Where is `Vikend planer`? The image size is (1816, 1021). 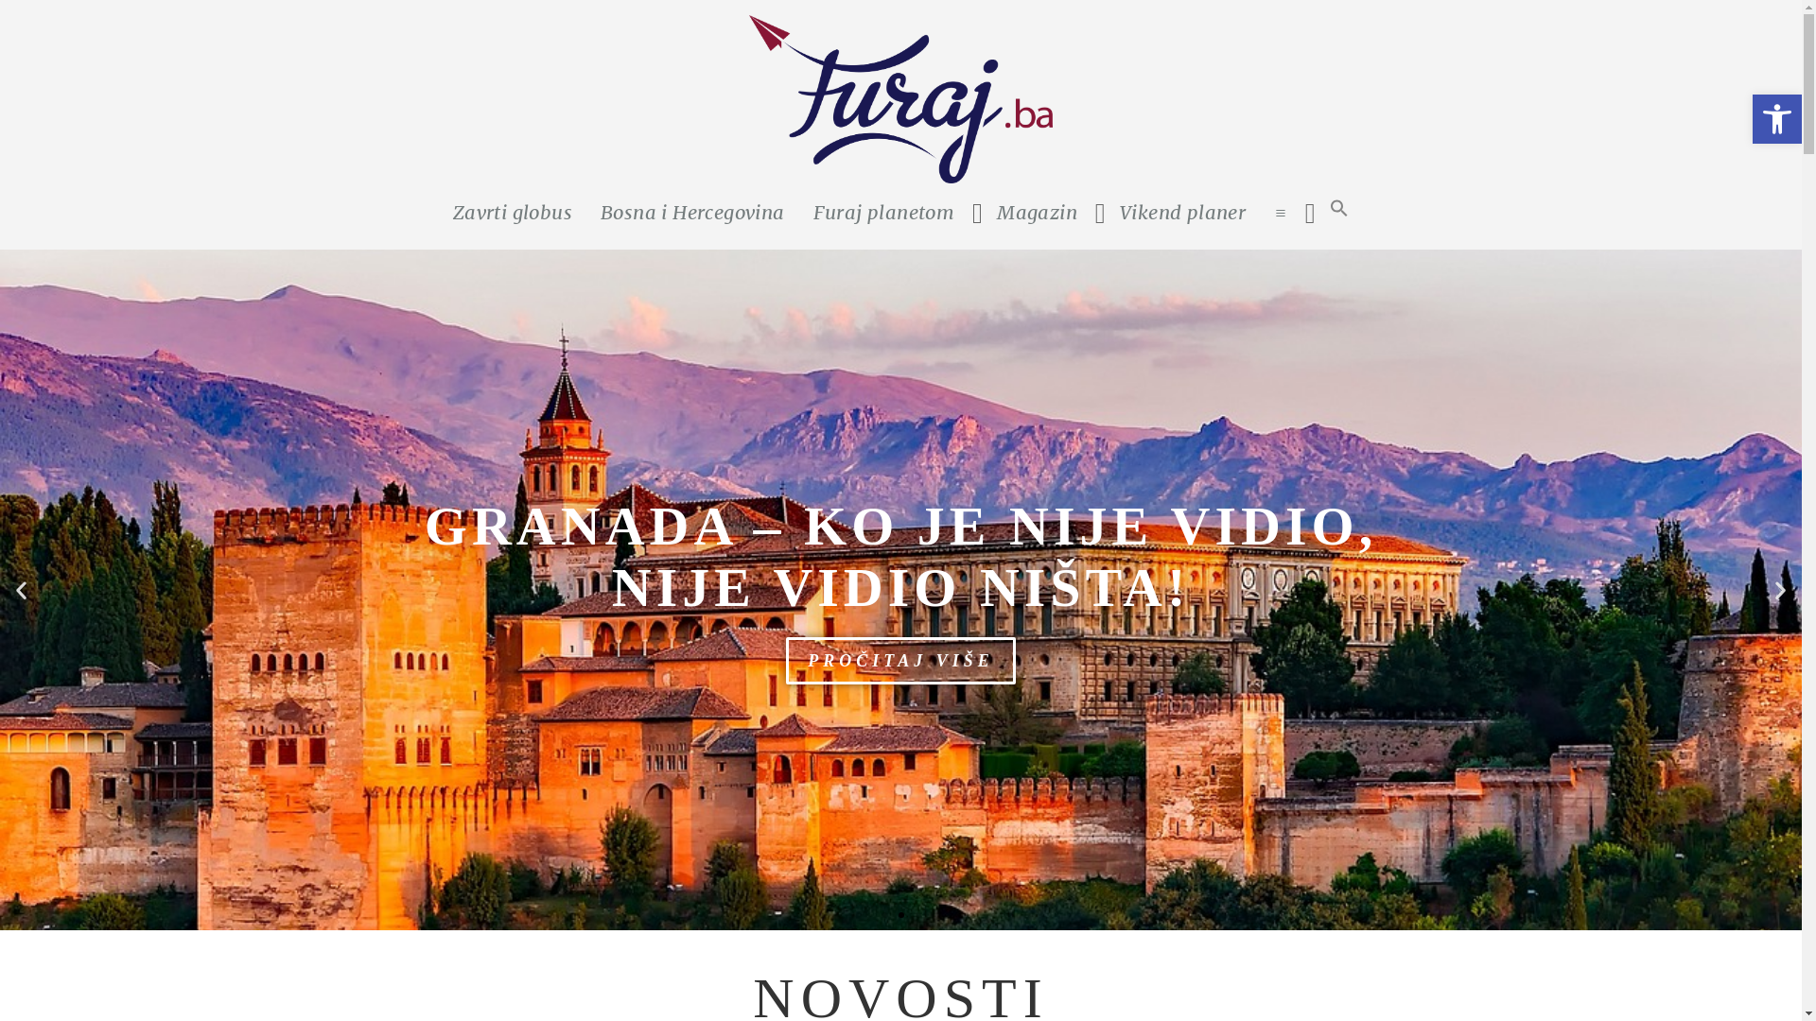
Vikend planer is located at coordinates (1182, 213).